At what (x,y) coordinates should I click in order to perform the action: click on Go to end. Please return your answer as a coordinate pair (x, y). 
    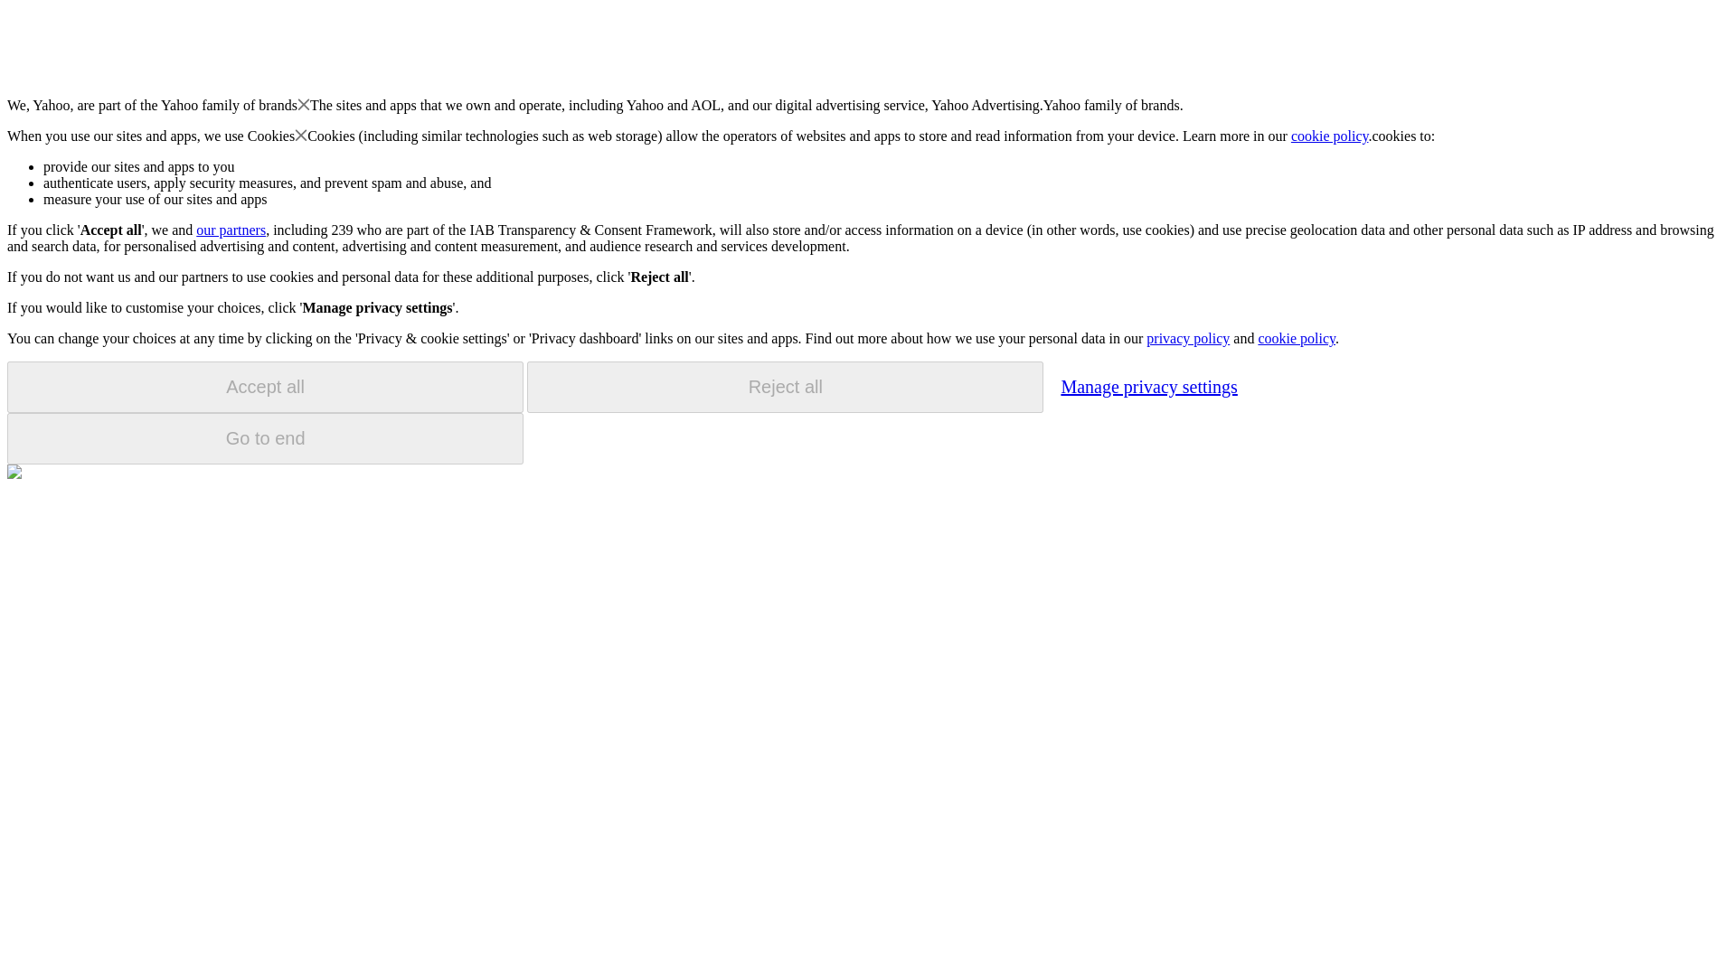
    Looking at the image, I should click on (265, 438).